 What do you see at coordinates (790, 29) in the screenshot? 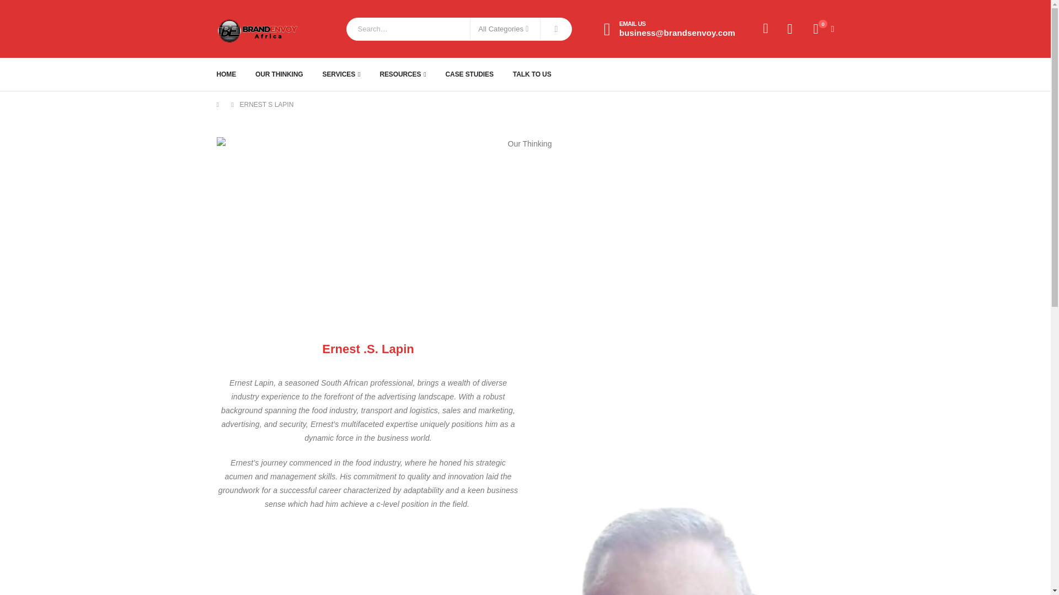
I see `0` at bounding box center [790, 29].